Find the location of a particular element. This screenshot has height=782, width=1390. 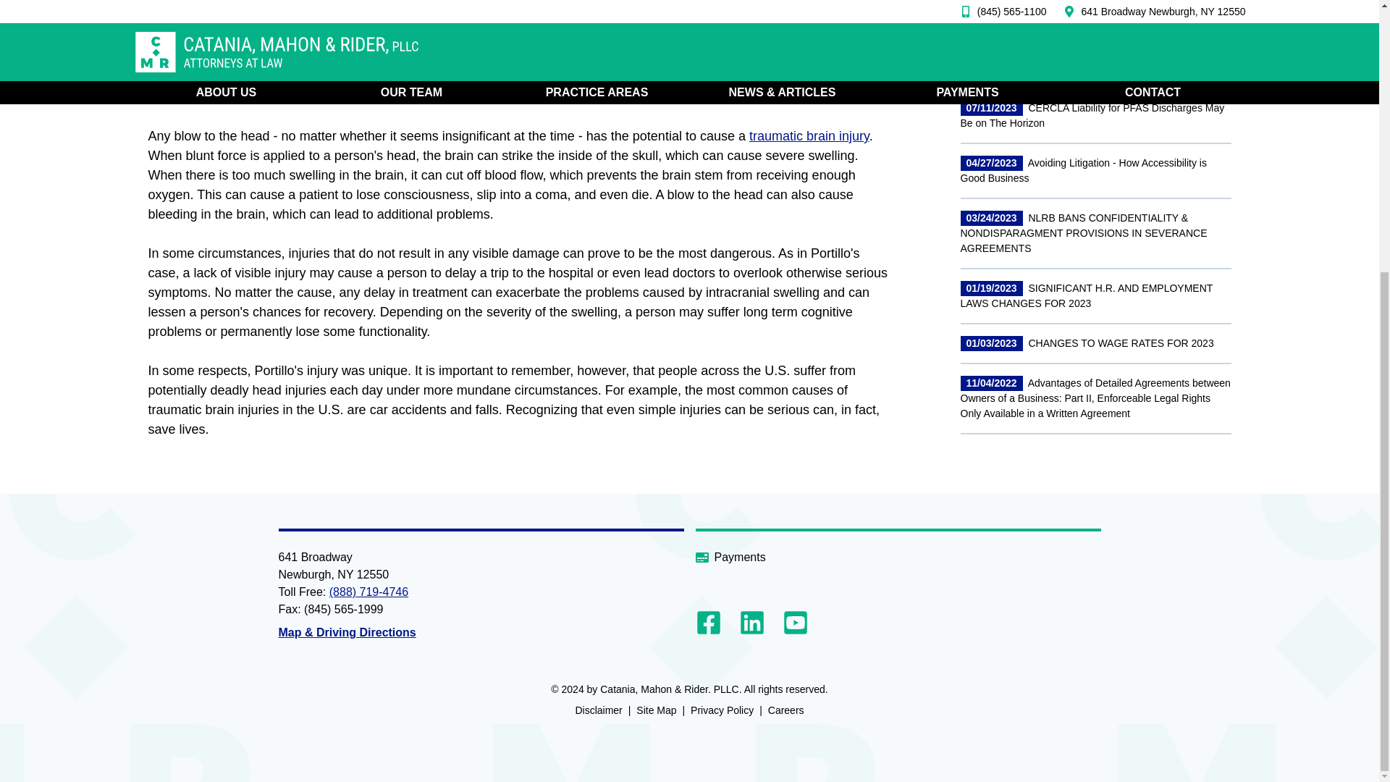

Link to Disclaimer Page is located at coordinates (598, 710).